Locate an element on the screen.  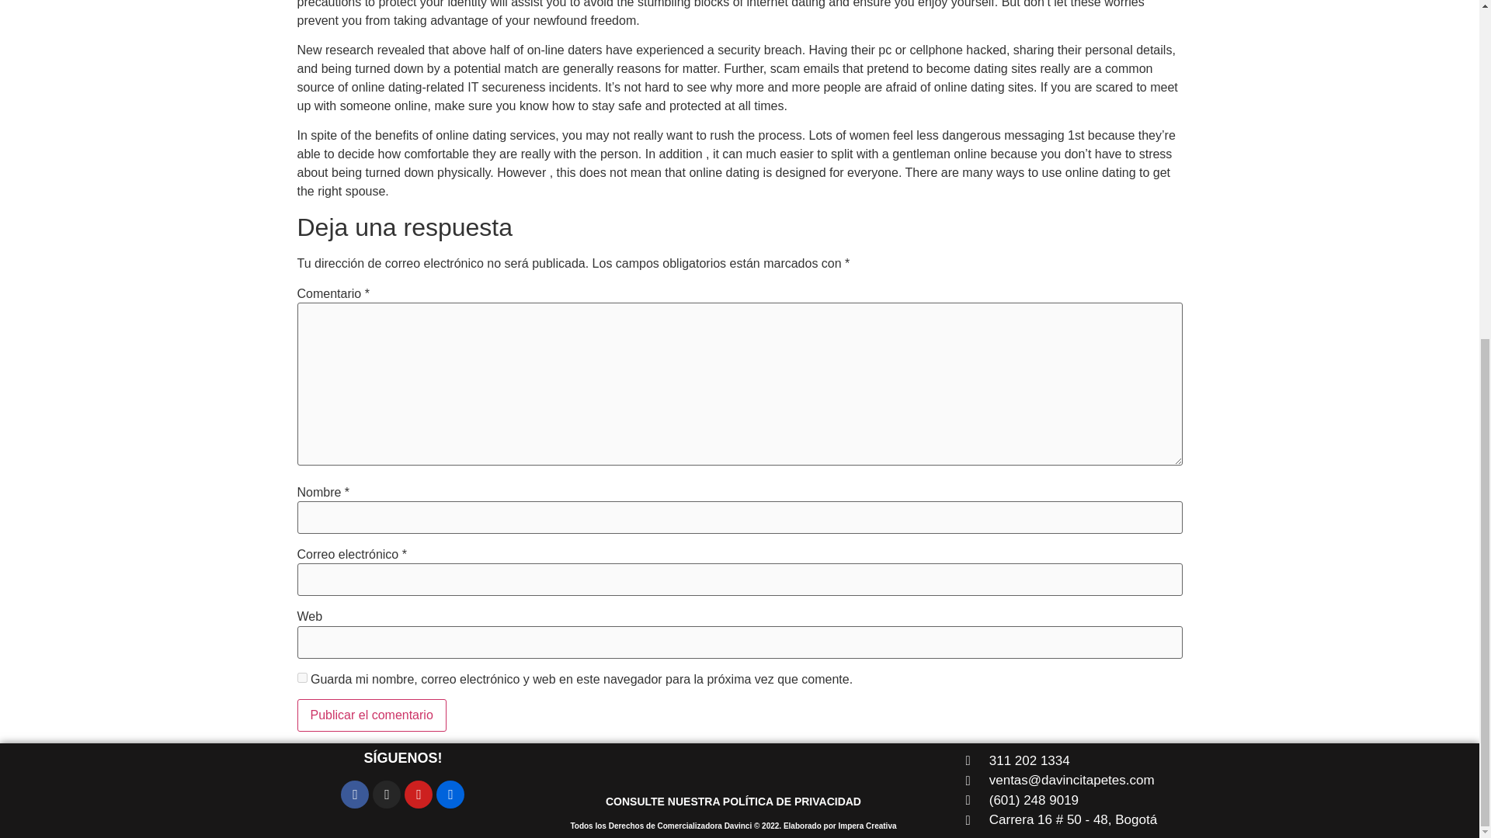
yes is located at coordinates (301, 678).